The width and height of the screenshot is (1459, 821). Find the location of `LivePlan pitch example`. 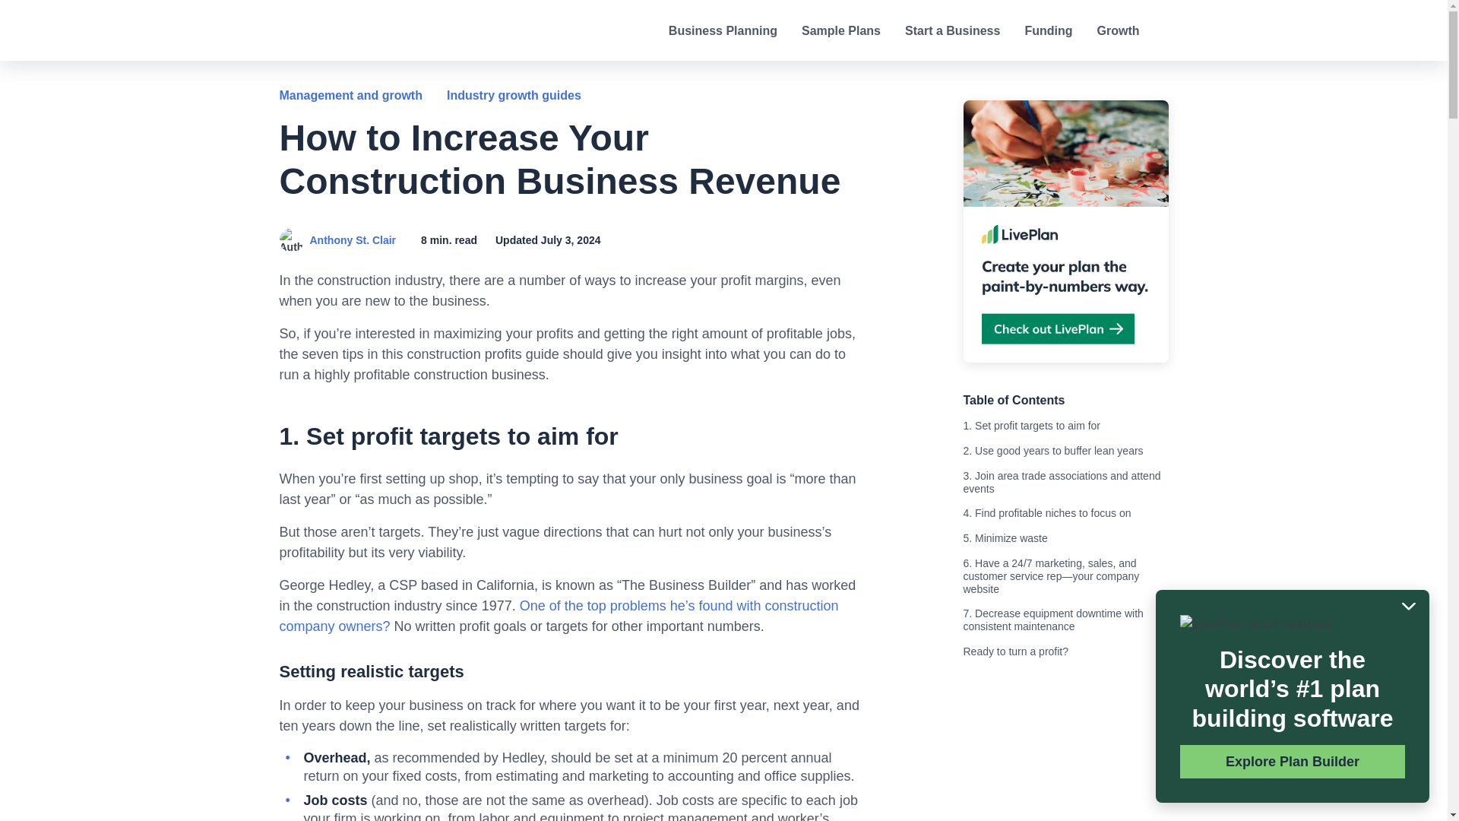

LivePlan pitch example is located at coordinates (1257, 623).